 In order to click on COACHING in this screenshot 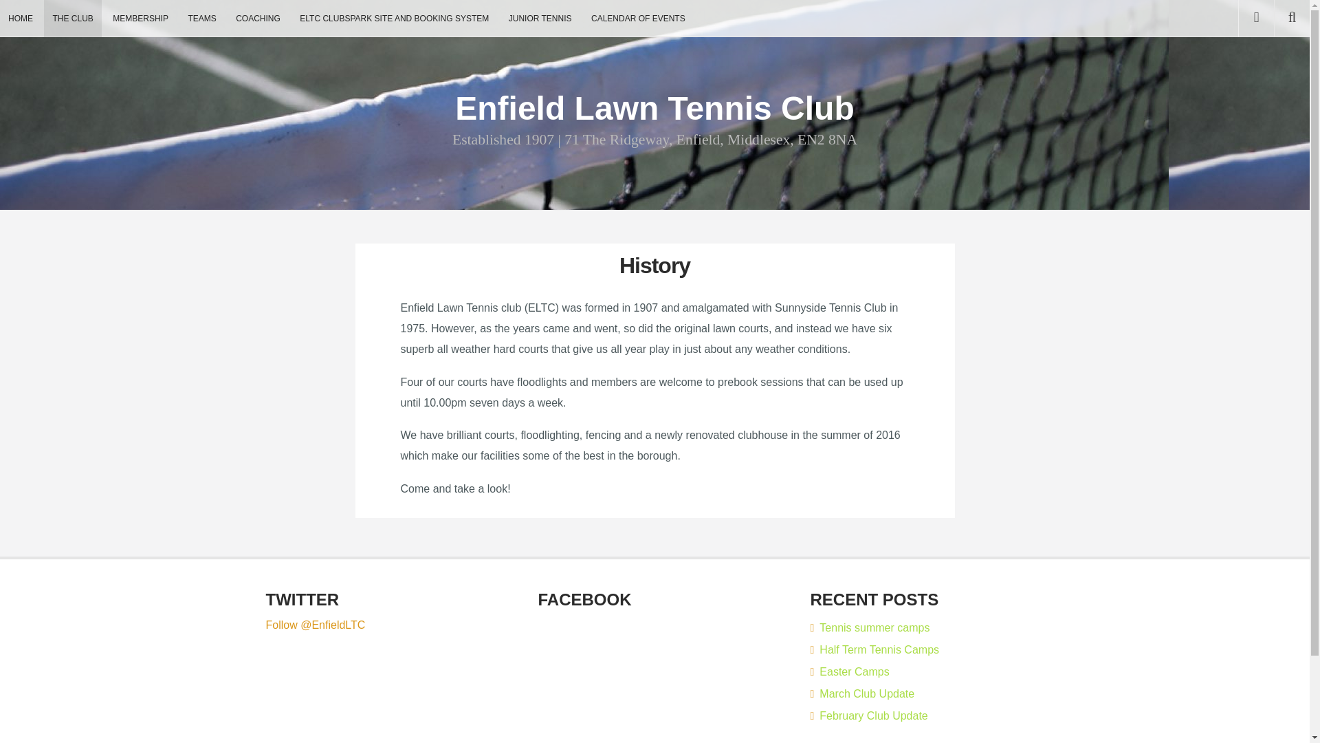, I will do `click(258, 19)`.